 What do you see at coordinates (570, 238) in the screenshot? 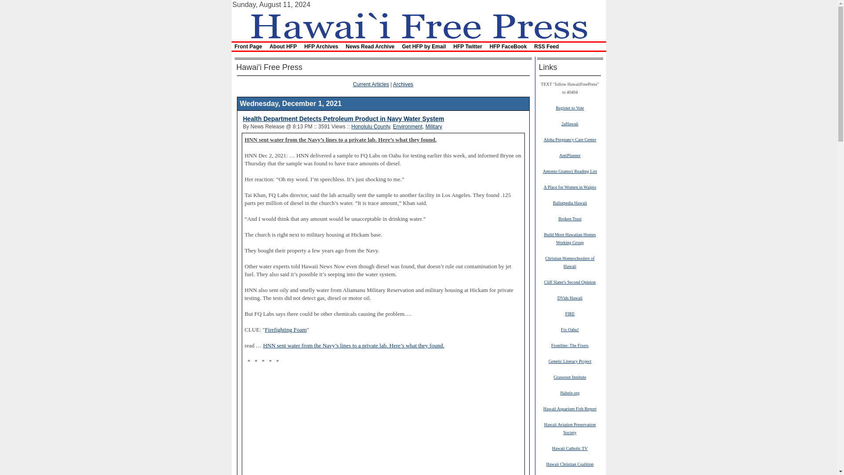
I see `Build More Hawaiian Homes Working Group` at bounding box center [570, 238].